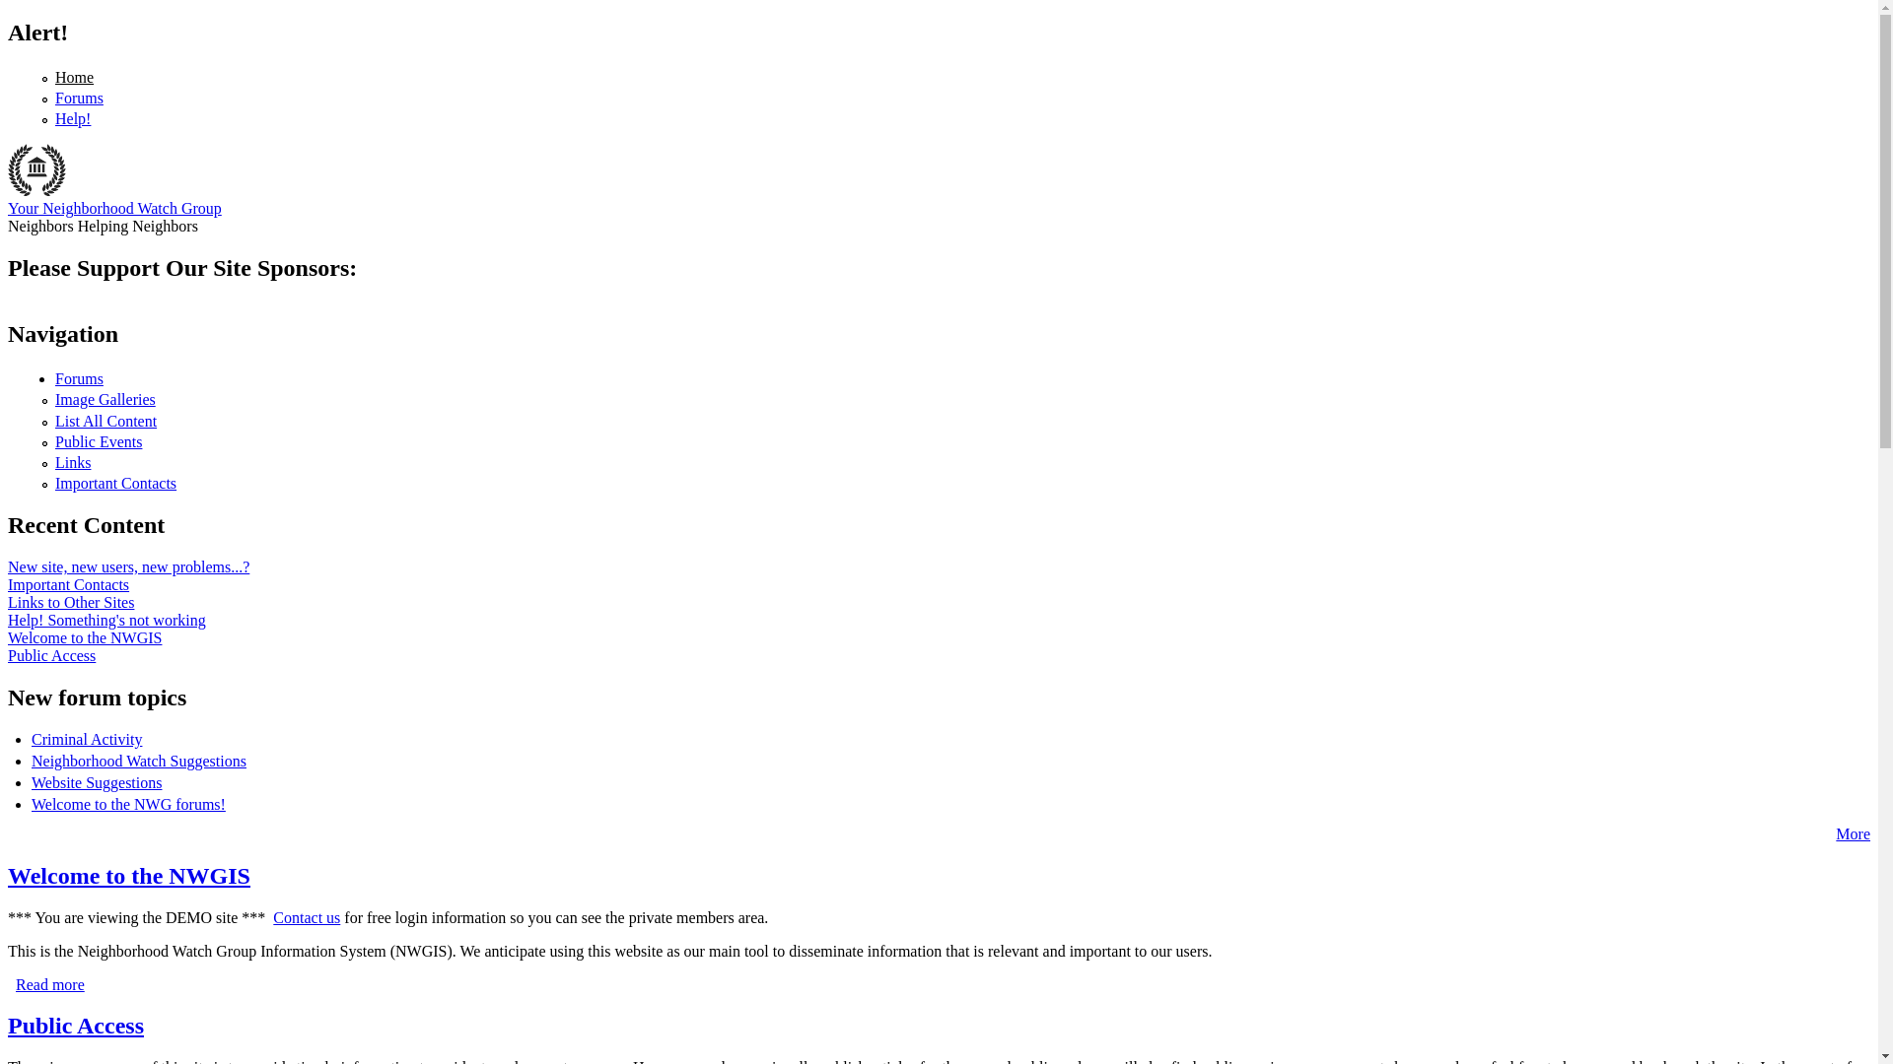  I want to click on Help!, so click(73, 118).